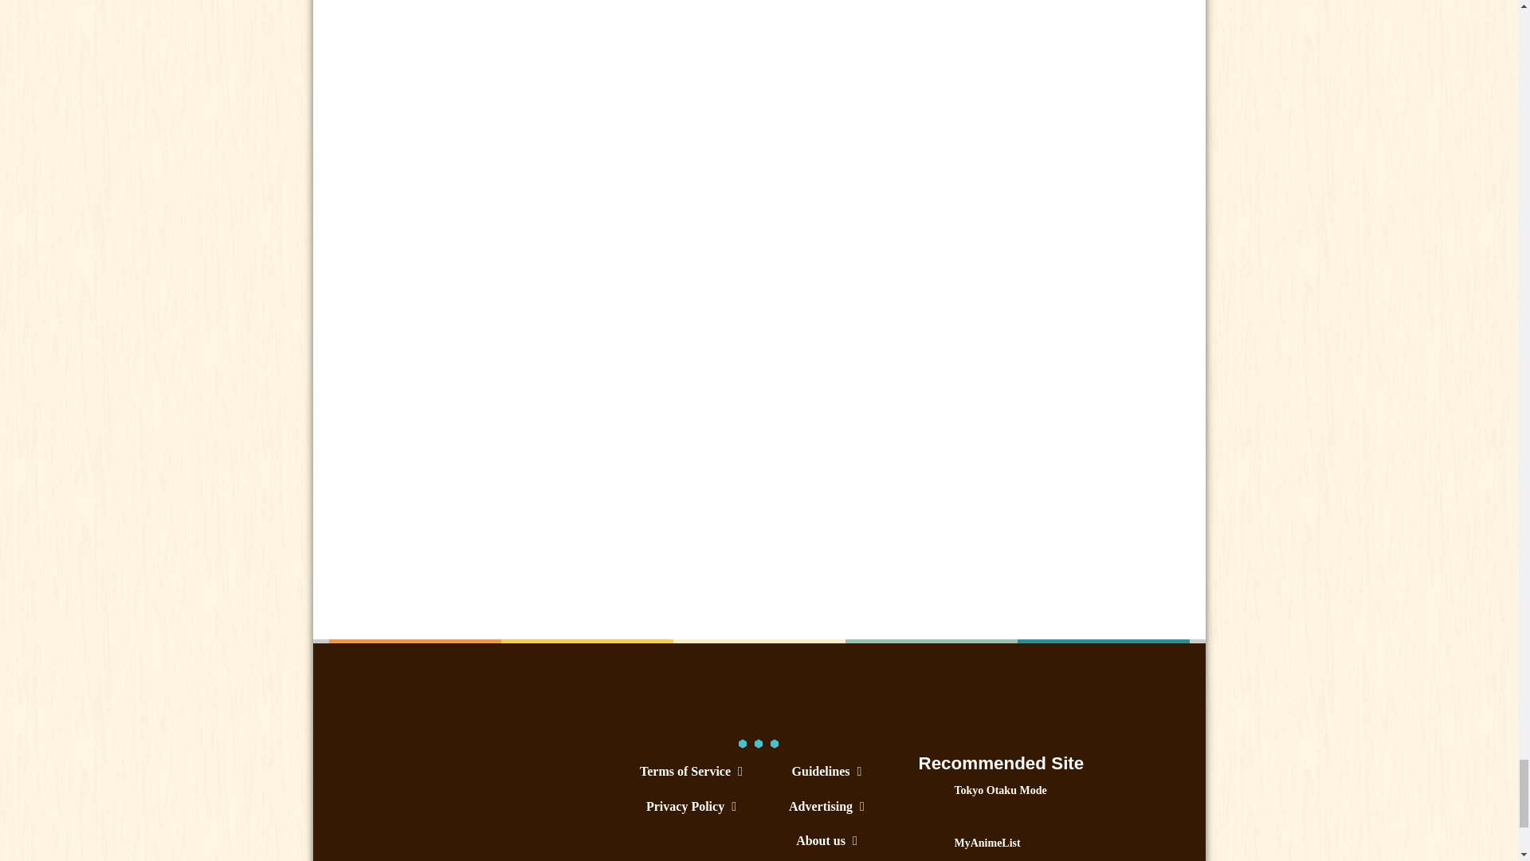 This screenshot has width=1530, height=861. What do you see at coordinates (690, 771) in the screenshot?
I see `Terms of Service Agreement` at bounding box center [690, 771].